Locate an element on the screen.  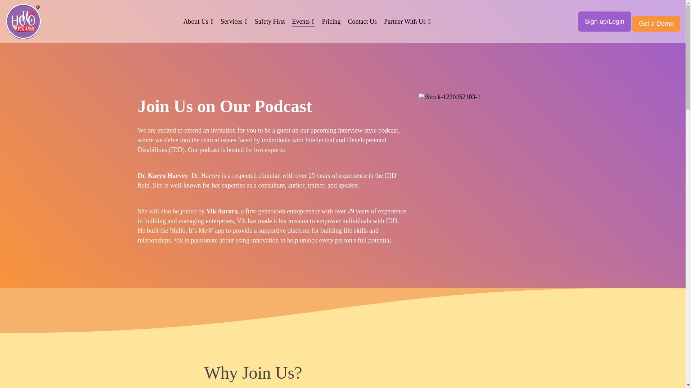
About Us is located at coordinates (198, 22).